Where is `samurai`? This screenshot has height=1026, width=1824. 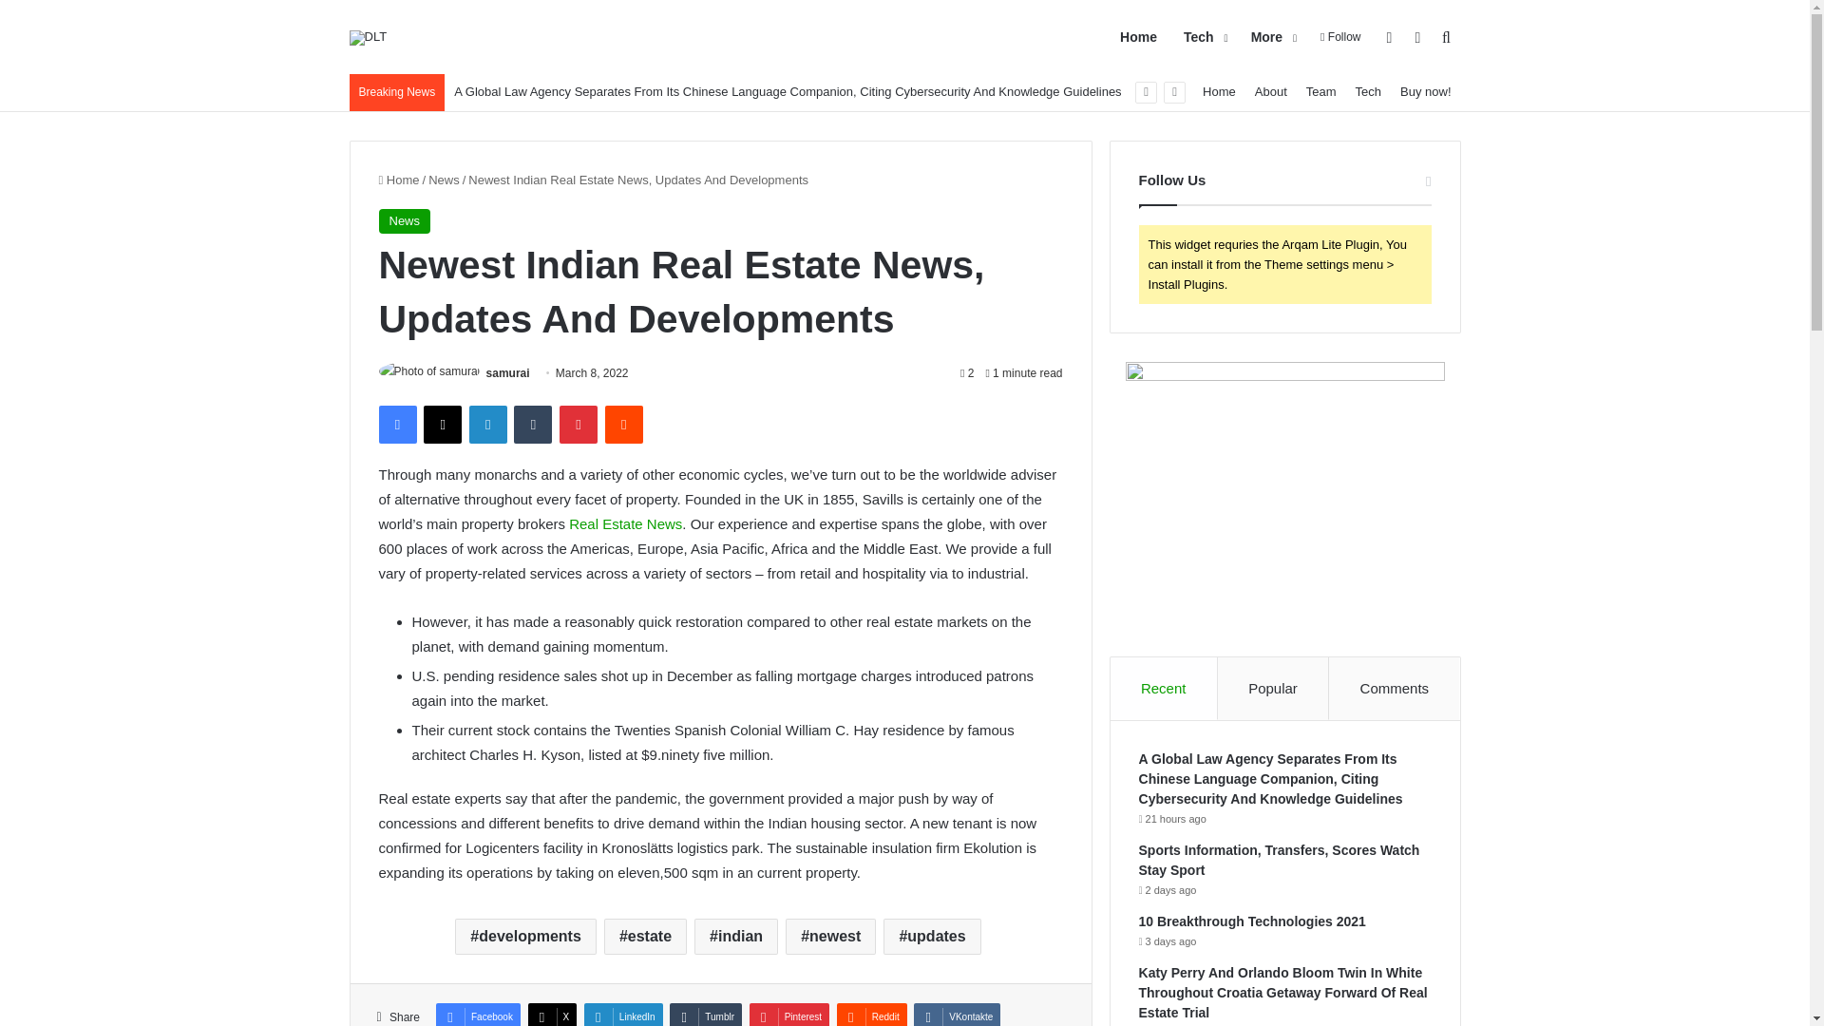 samurai is located at coordinates (508, 372).